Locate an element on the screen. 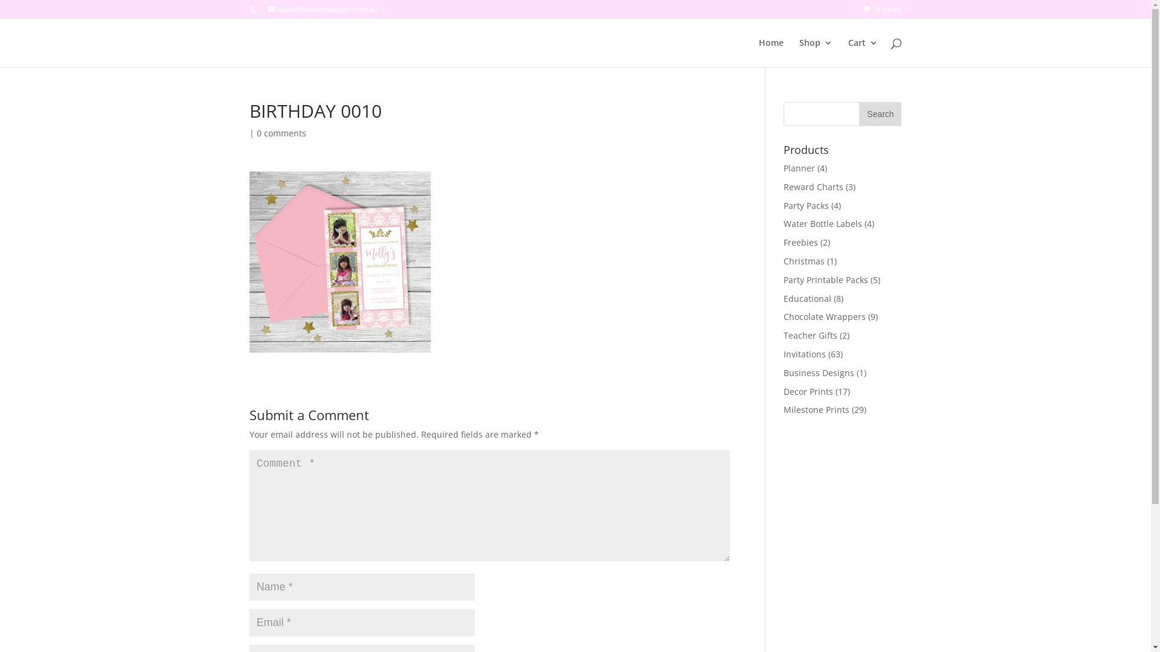 This screenshot has width=1160, height=652. Planner is located at coordinates (799, 168).